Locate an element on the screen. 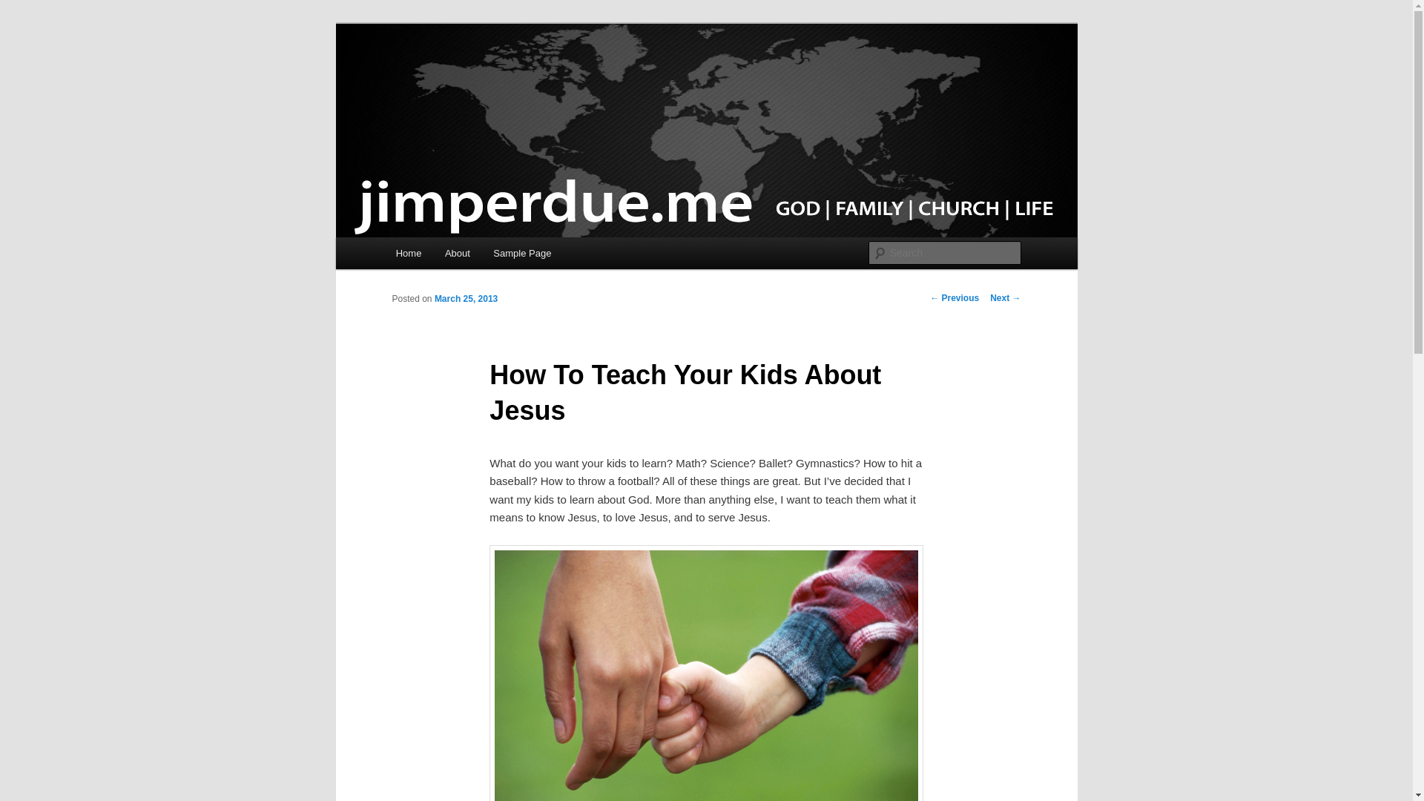  Home is located at coordinates (408, 252).